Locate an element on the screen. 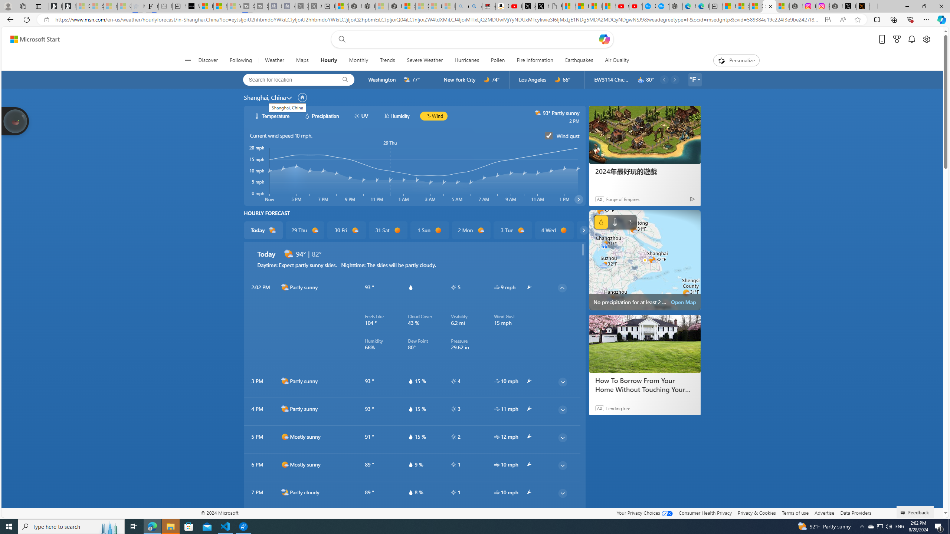 The width and height of the screenshot is (950, 534). Nordace - Nordace has arrived Hong Kong is located at coordinates (676, 6).